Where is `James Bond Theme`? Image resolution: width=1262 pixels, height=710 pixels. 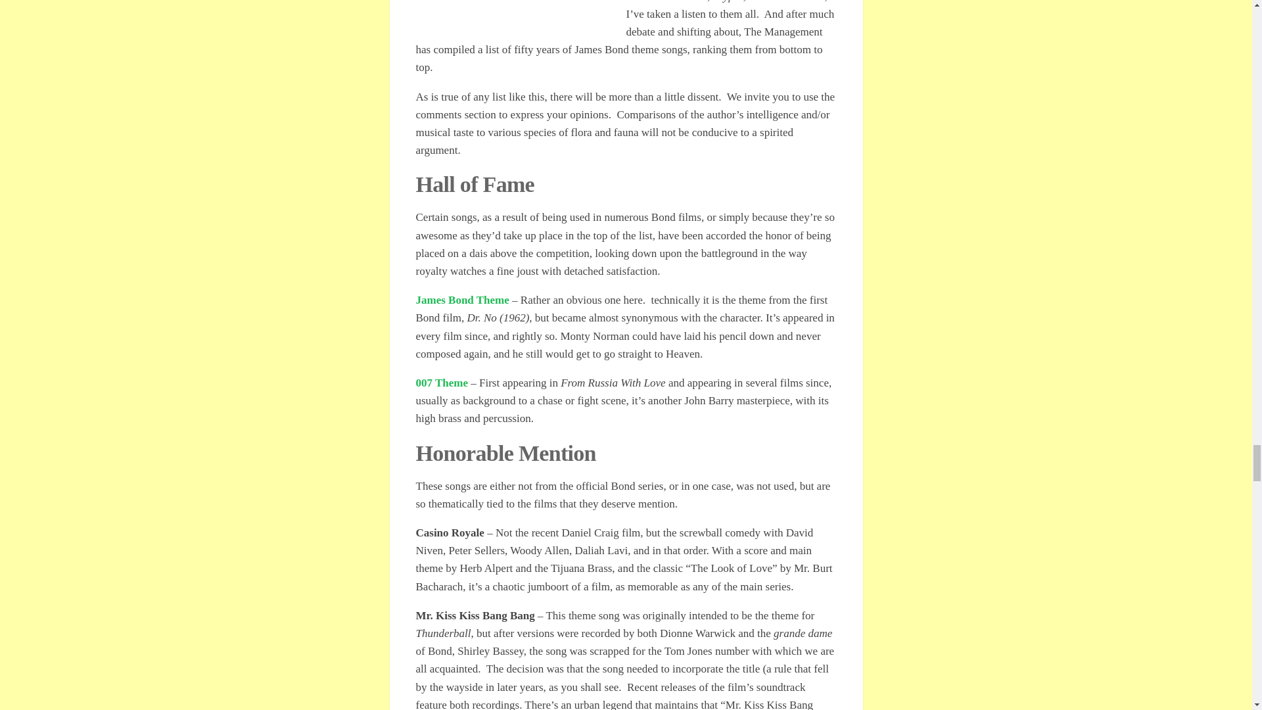 James Bond Theme is located at coordinates (461, 300).